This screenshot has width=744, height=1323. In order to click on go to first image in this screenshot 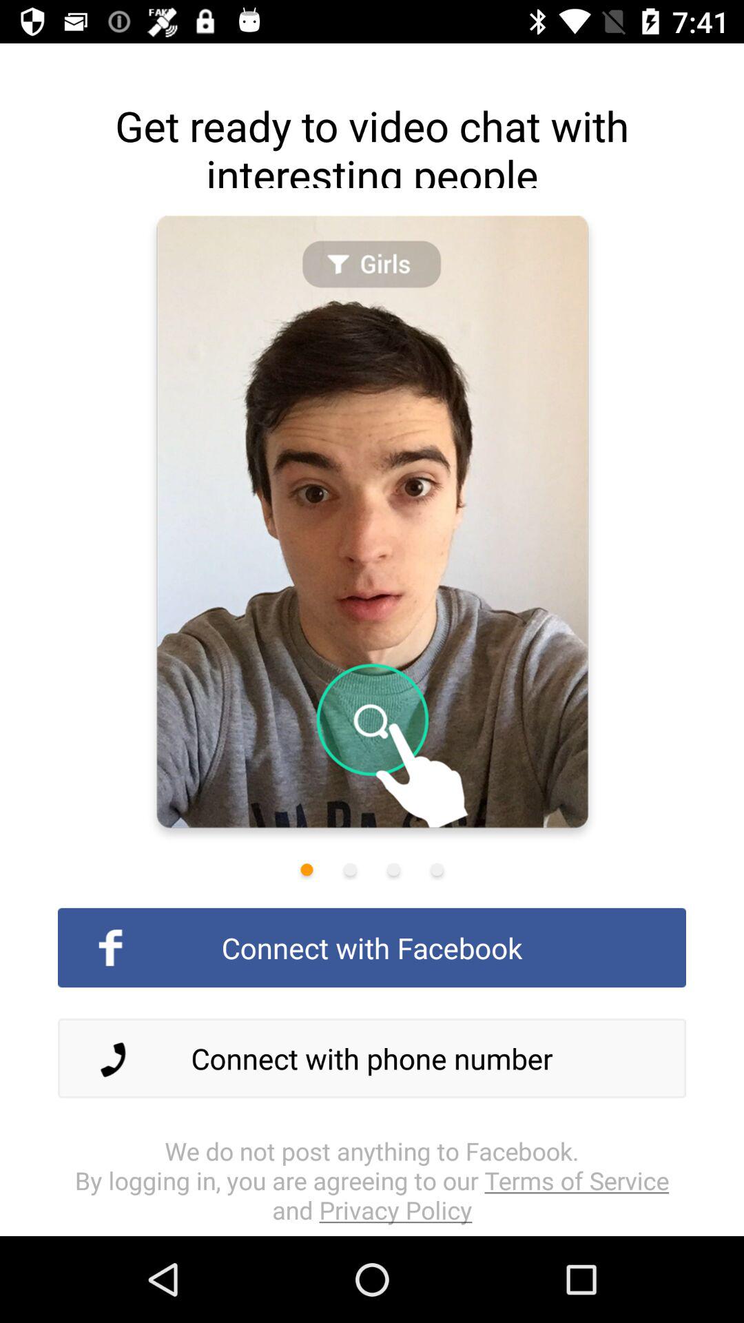, I will do `click(307, 870)`.